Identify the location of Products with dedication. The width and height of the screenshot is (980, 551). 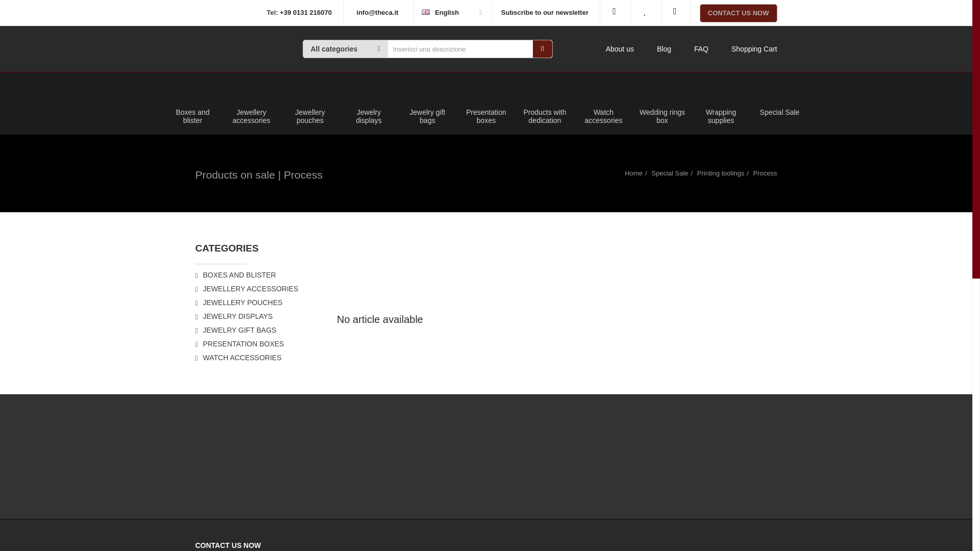
(545, 104).